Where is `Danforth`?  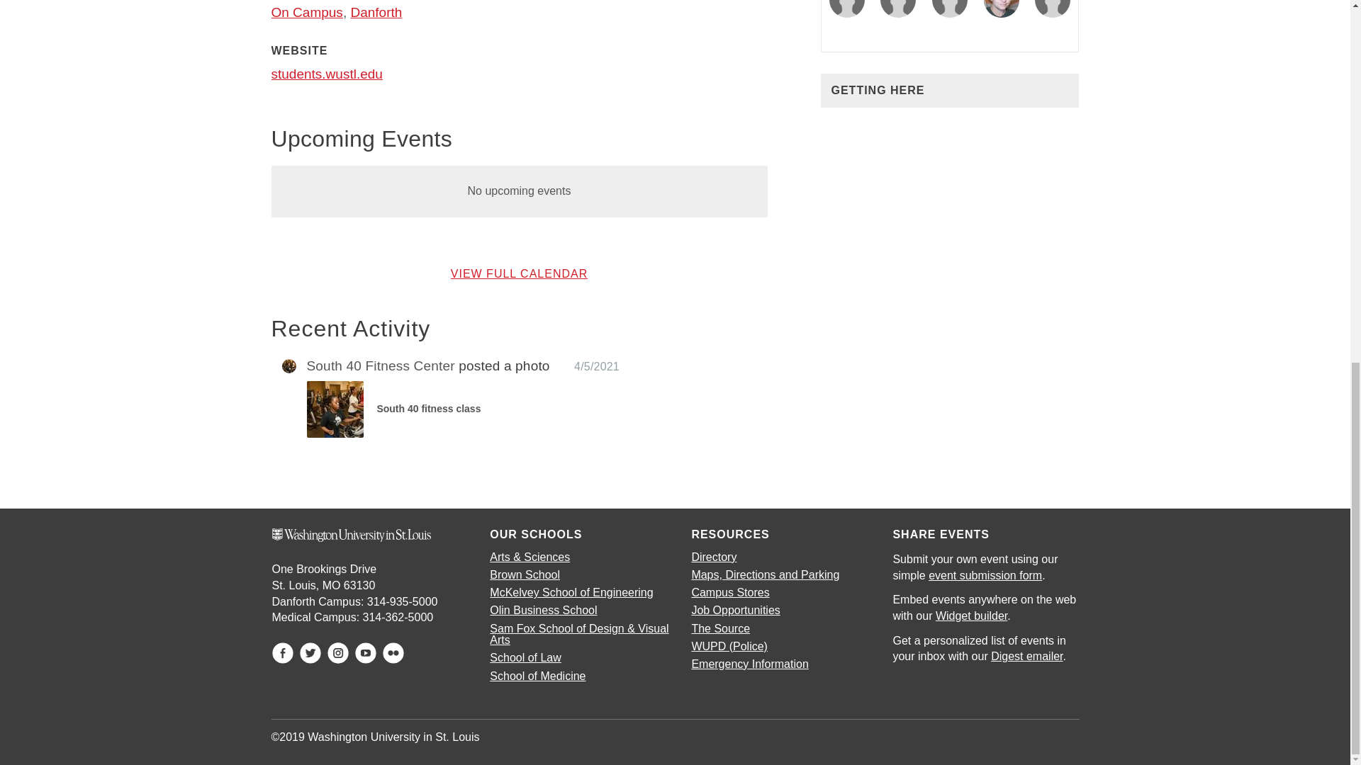 Danforth is located at coordinates (376, 12).